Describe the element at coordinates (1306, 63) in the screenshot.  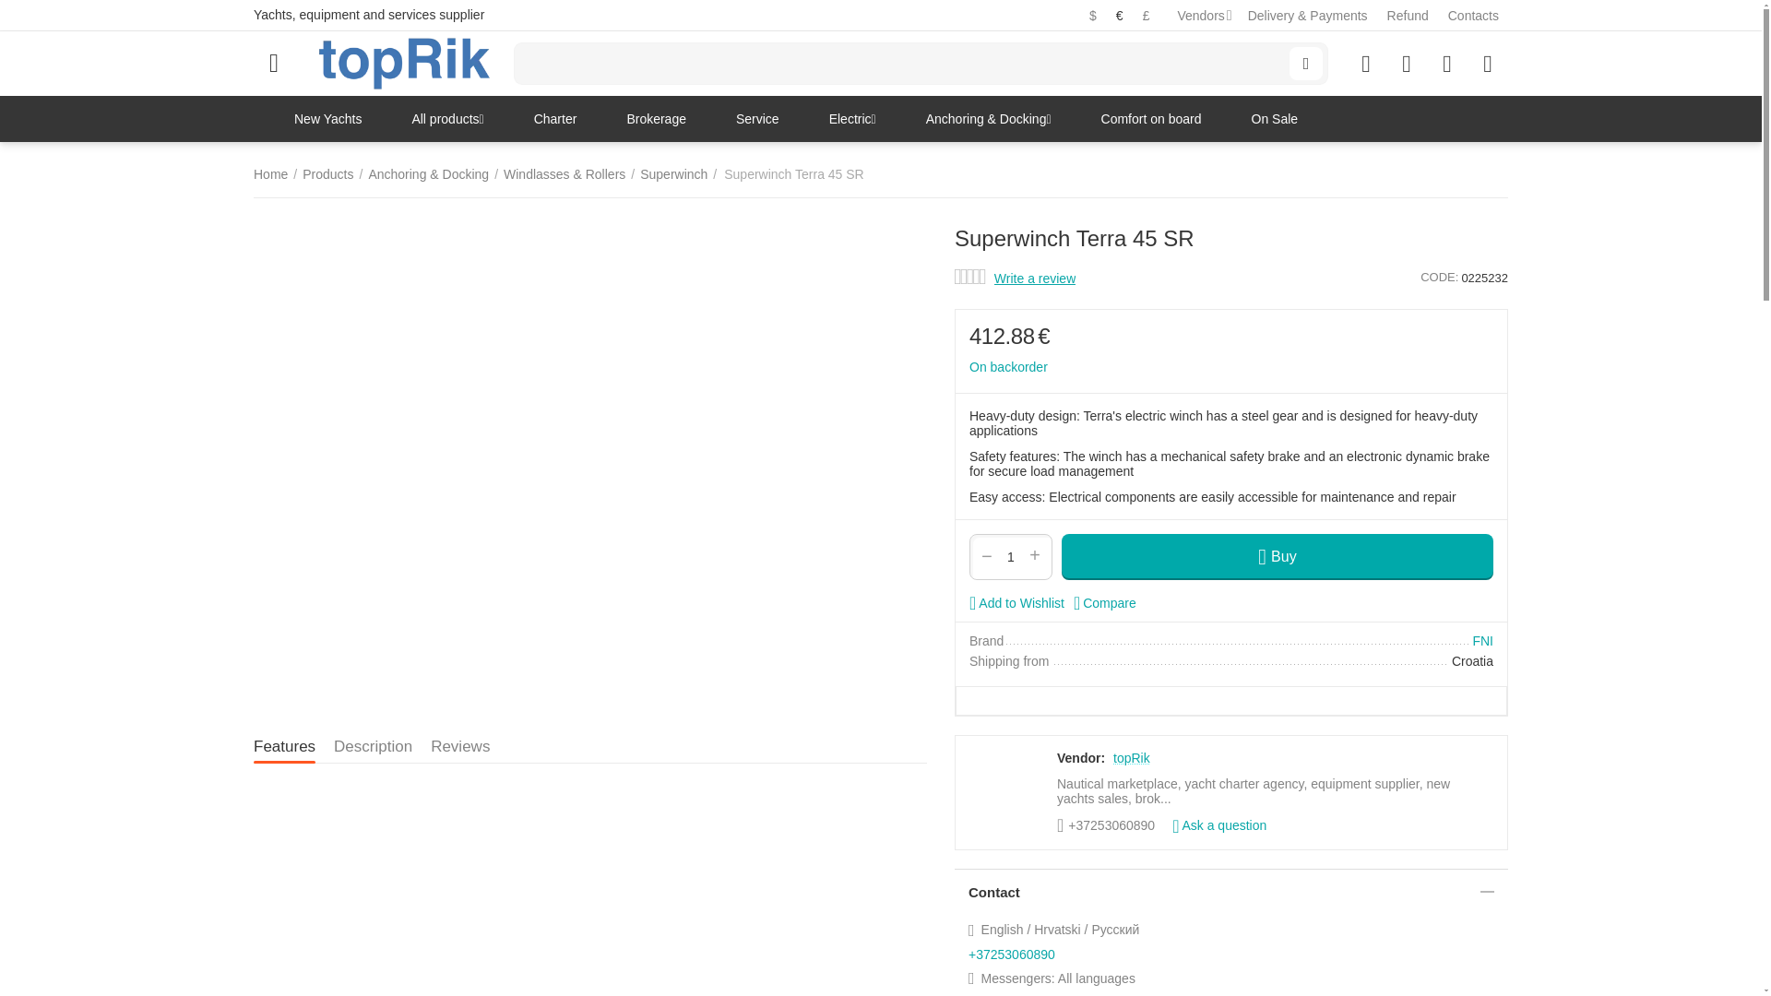
I see `Search` at that location.